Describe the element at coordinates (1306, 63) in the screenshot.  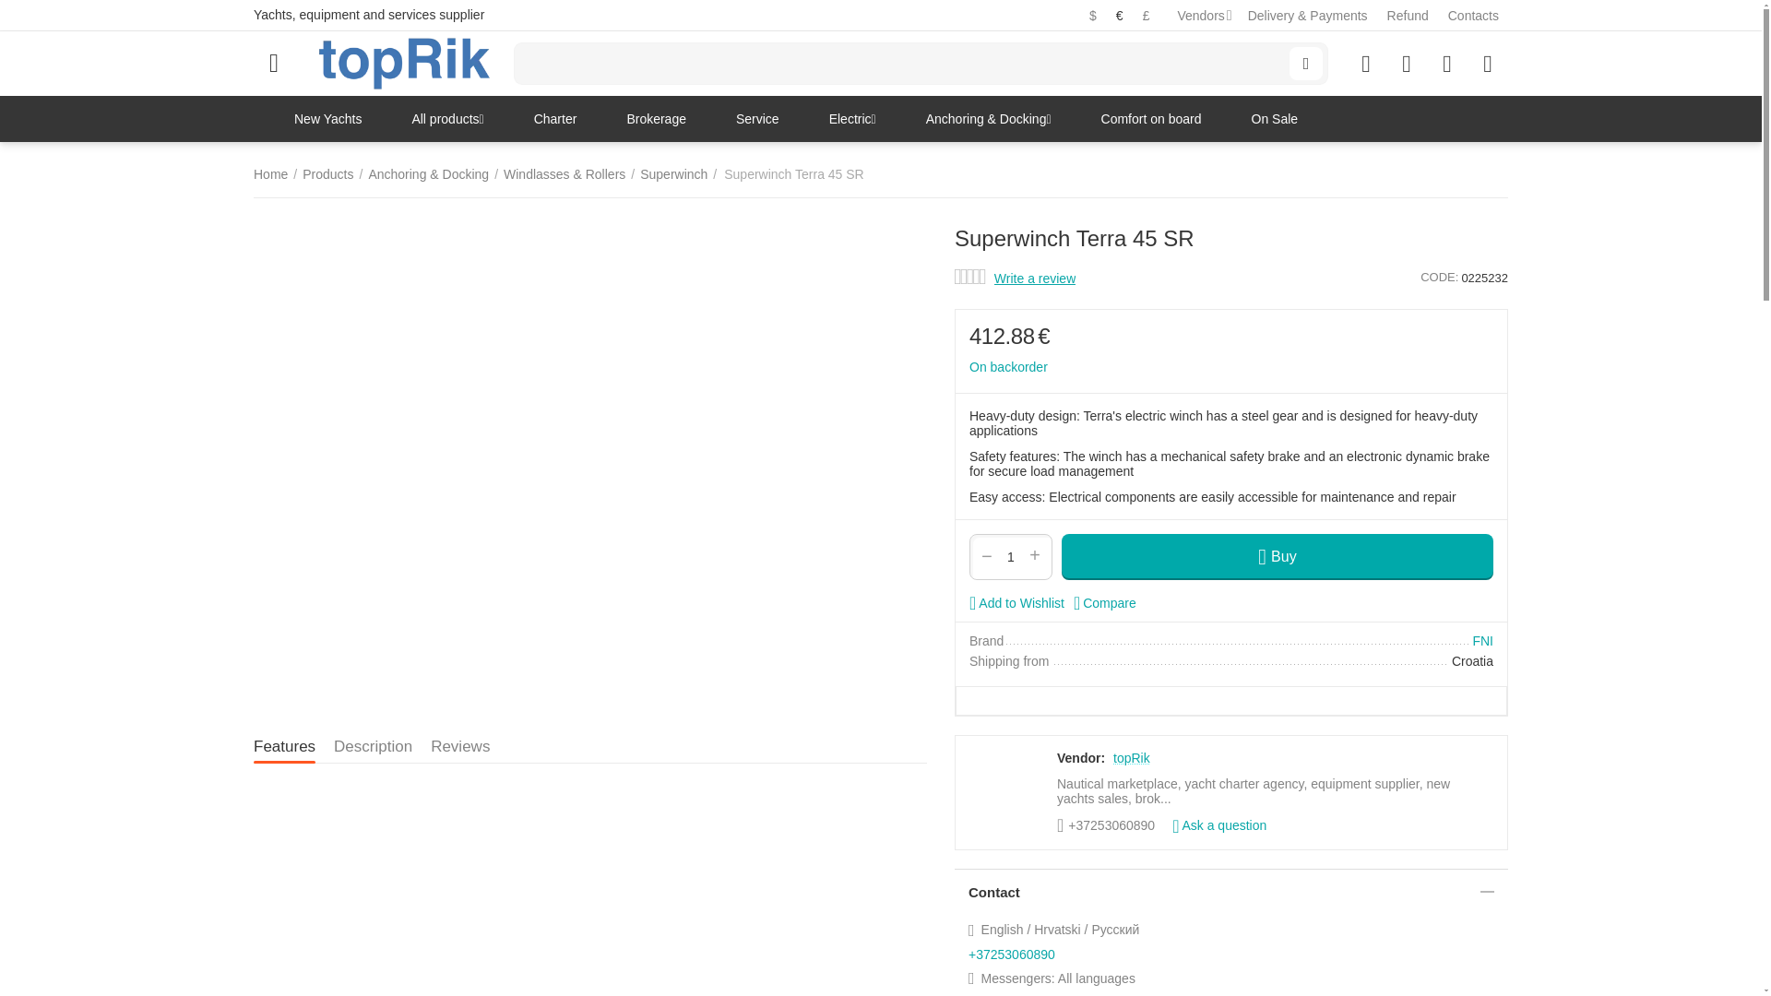
I see `Search` at that location.